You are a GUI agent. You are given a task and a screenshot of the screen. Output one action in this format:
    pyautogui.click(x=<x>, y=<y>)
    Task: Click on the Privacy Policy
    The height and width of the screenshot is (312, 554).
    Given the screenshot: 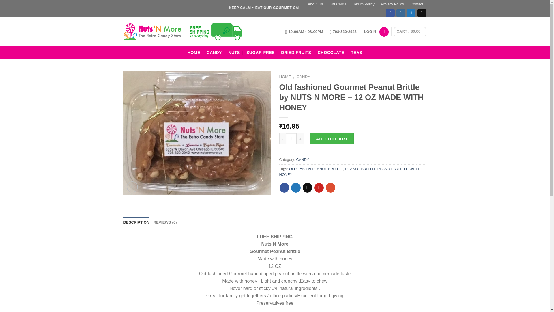 What is the action you would take?
    pyautogui.click(x=392, y=4)
    